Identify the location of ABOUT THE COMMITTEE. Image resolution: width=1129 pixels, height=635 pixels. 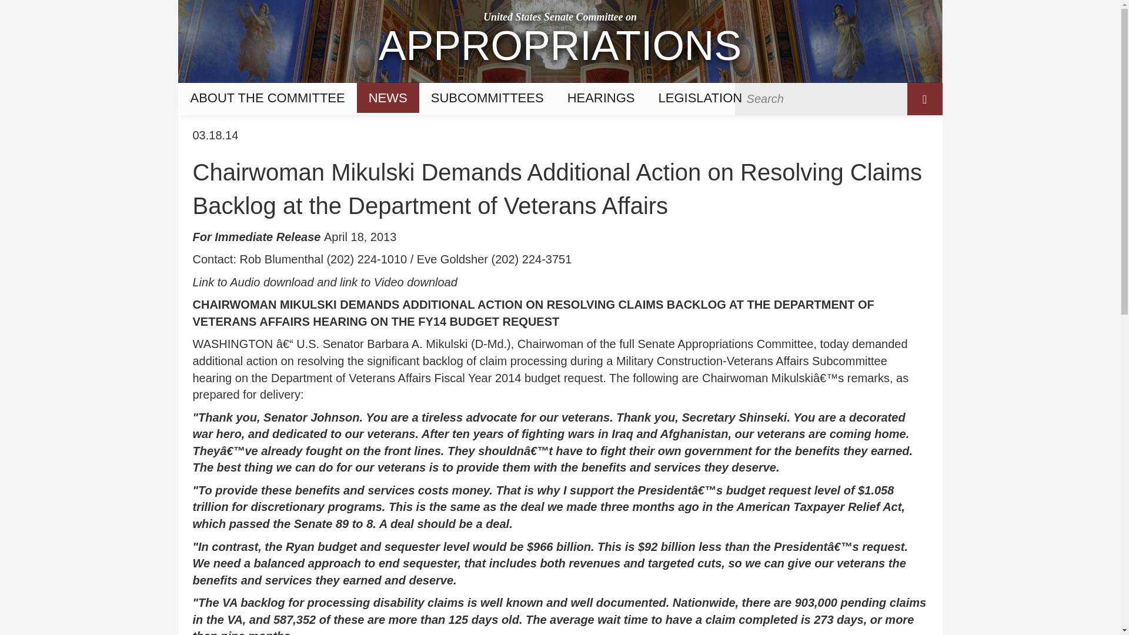
(559, 41).